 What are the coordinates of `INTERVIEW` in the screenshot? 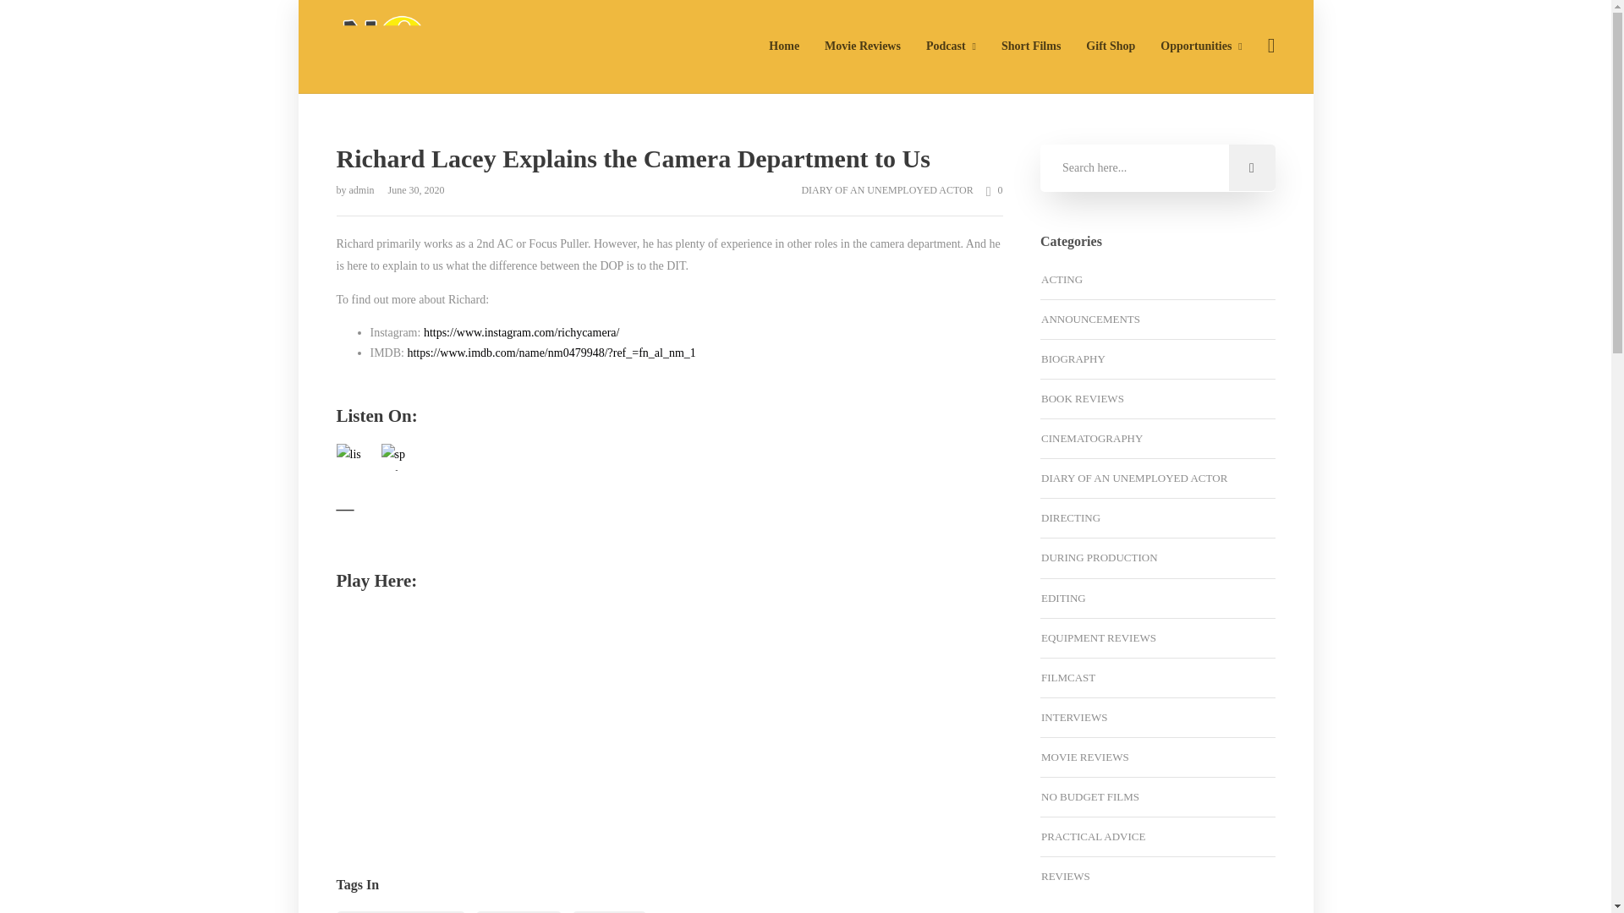 It's located at (518, 911).